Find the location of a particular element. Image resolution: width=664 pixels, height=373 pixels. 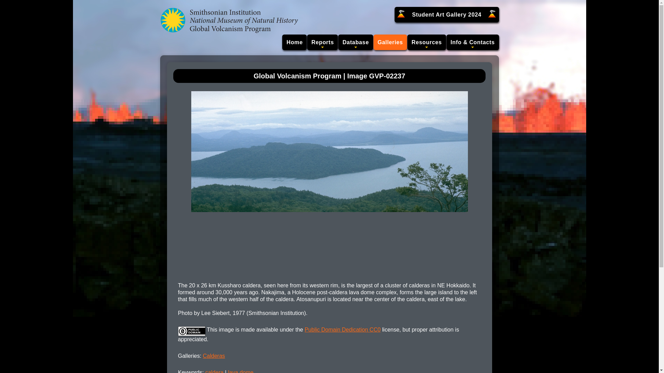

lava dome is located at coordinates (241, 371).